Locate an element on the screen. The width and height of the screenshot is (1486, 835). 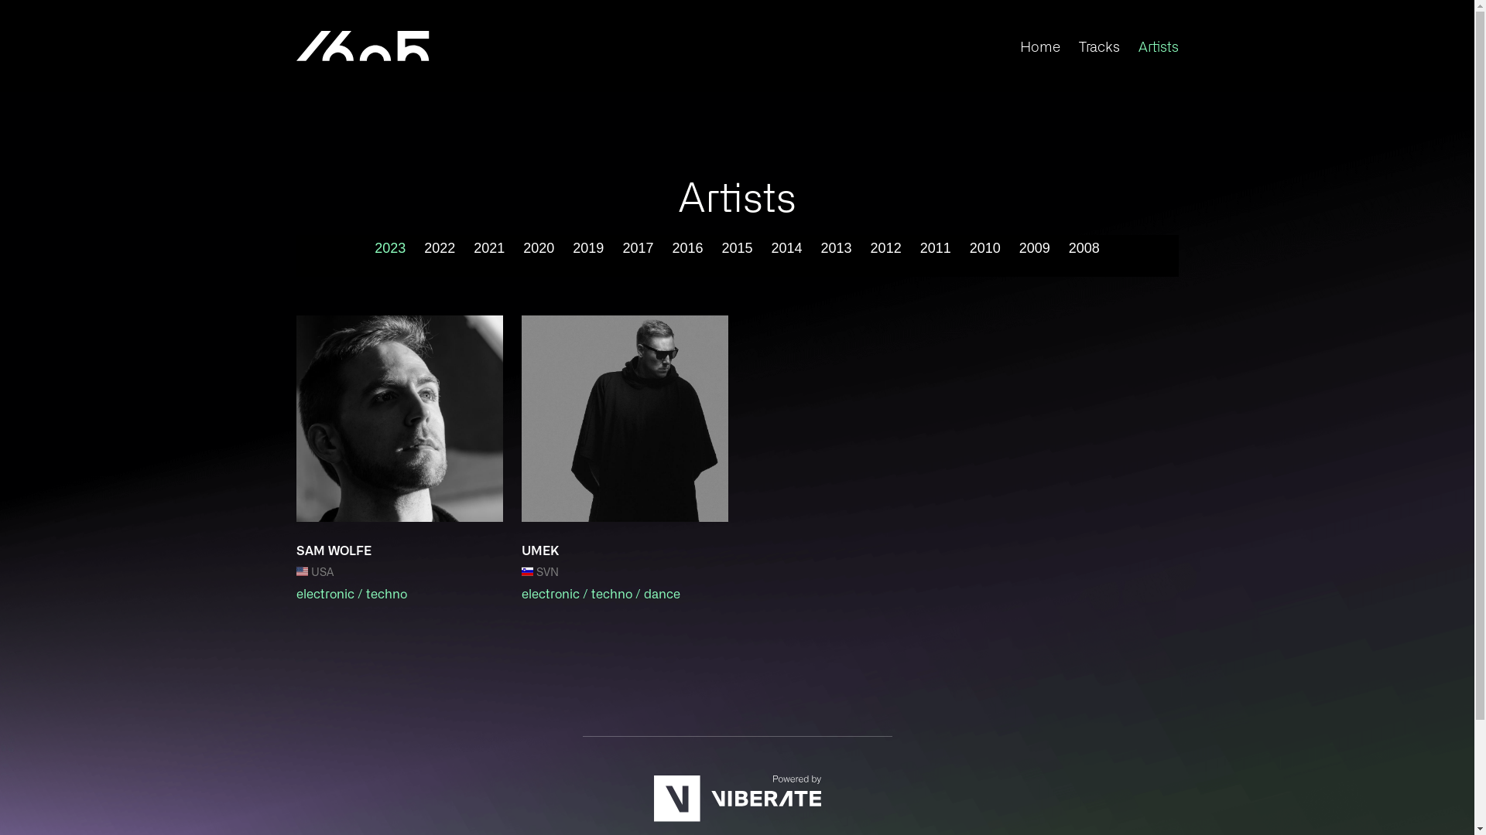
2014 is located at coordinates (787, 248).